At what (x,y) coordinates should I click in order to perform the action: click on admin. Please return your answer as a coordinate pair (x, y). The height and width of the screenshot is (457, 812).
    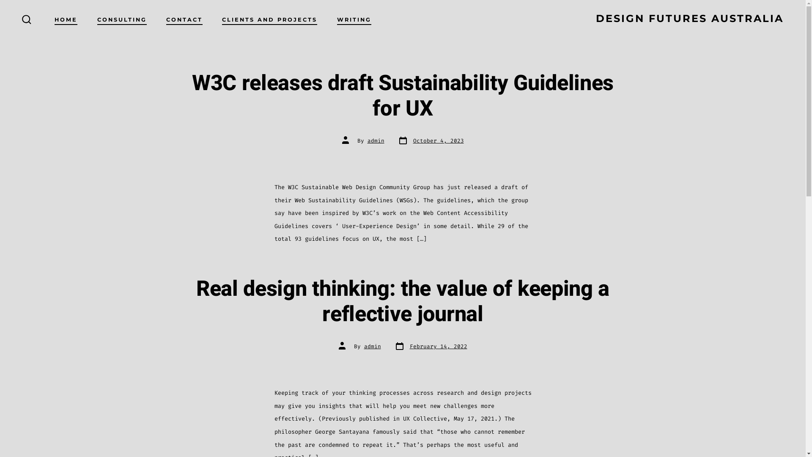
    Looking at the image, I should click on (372, 346).